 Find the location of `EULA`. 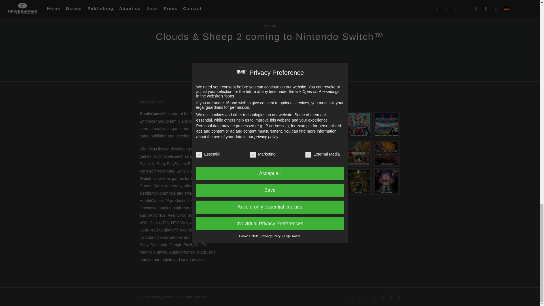

EULA is located at coordinates (233, 135).